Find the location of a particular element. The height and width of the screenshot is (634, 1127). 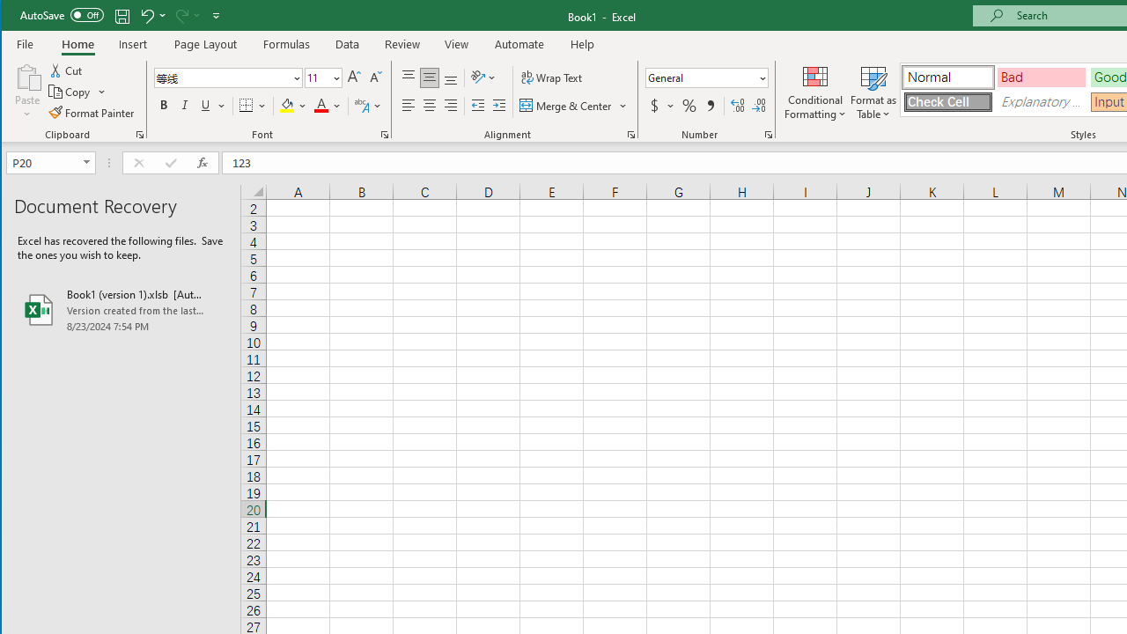

Decrease Decimal is located at coordinates (759, 106).